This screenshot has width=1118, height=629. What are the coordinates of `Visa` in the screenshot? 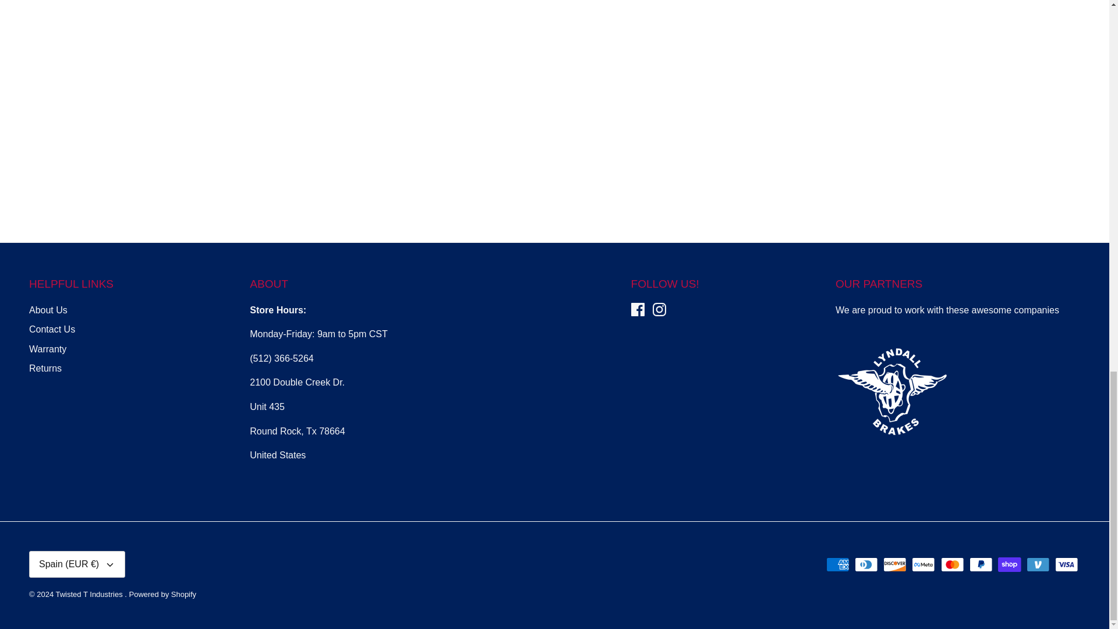 It's located at (1066, 564).